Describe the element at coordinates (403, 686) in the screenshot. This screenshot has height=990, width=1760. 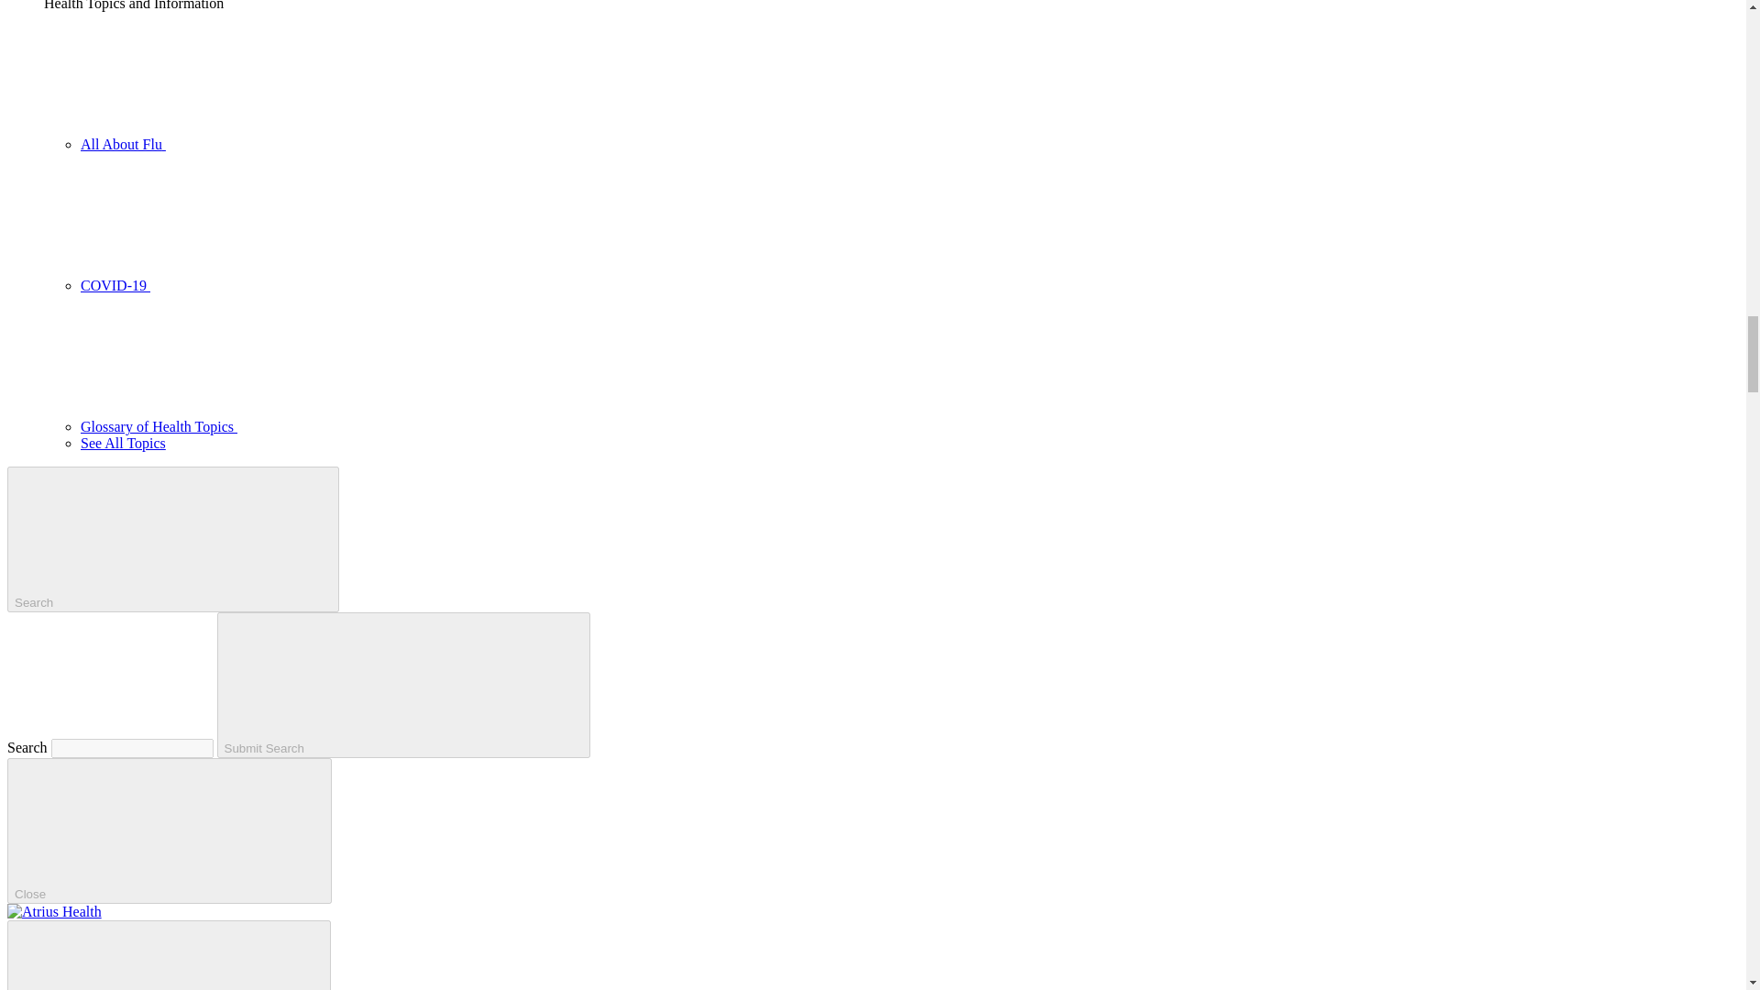
I see `Submit Search` at that location.